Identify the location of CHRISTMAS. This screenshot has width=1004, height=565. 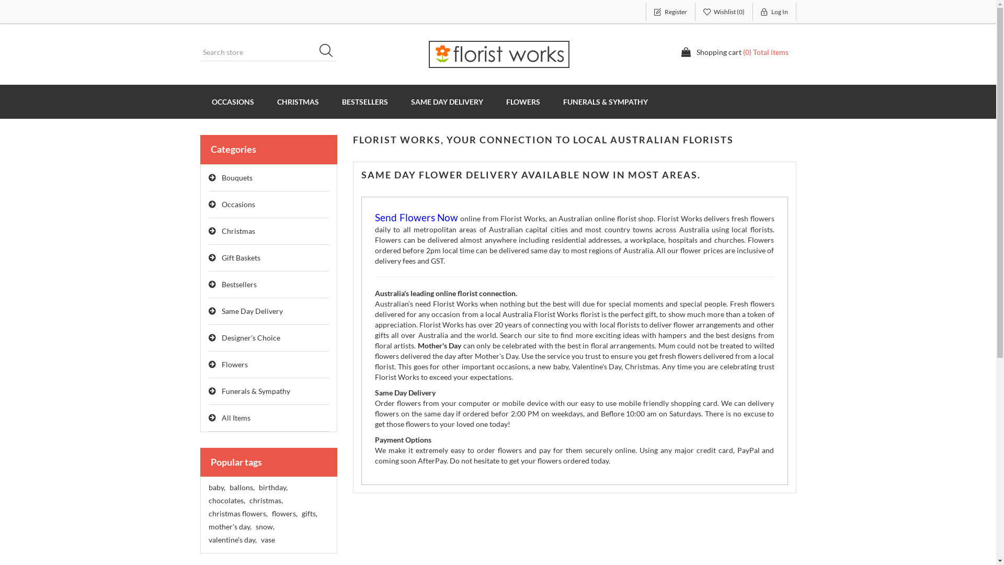
(298, 101).